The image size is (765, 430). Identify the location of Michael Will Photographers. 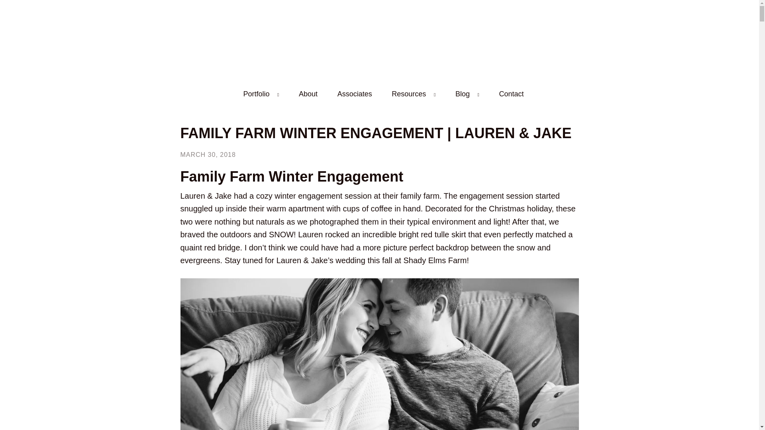
(379, 37).